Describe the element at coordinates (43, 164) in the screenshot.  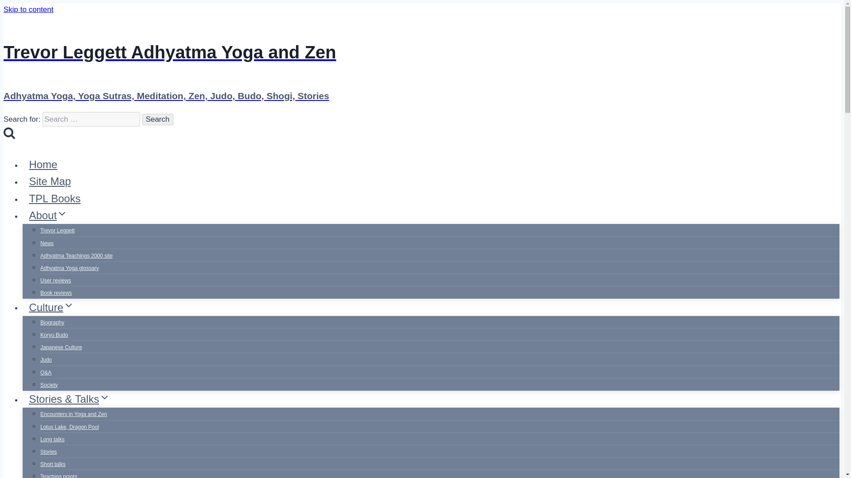
I see `Home` at that location.